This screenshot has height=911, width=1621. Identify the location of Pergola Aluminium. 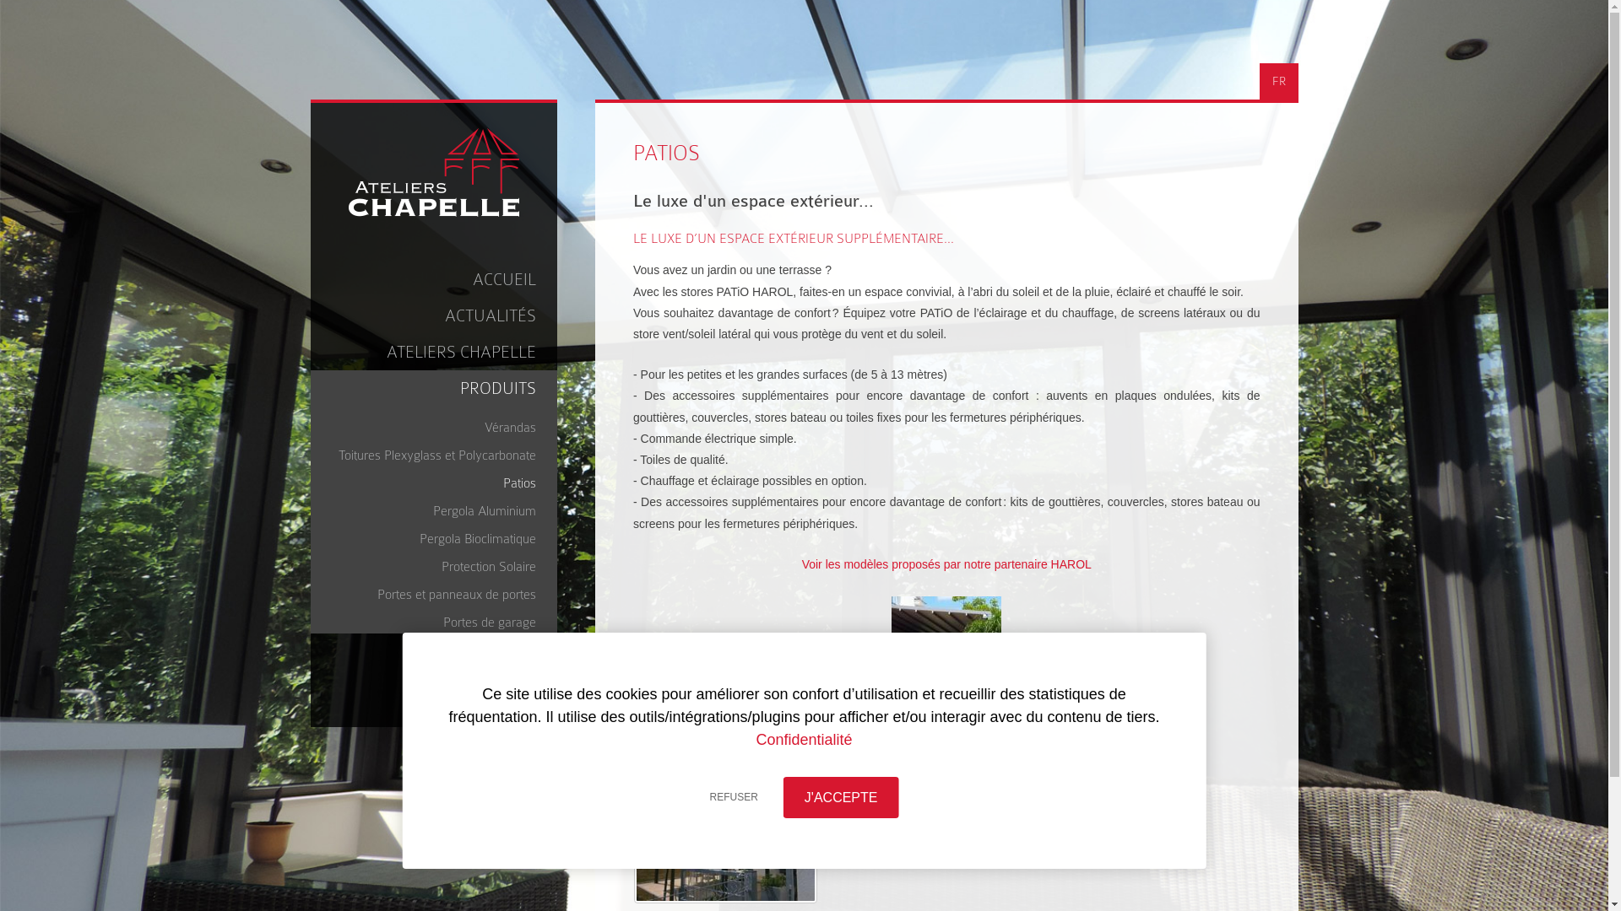
(439, 508).